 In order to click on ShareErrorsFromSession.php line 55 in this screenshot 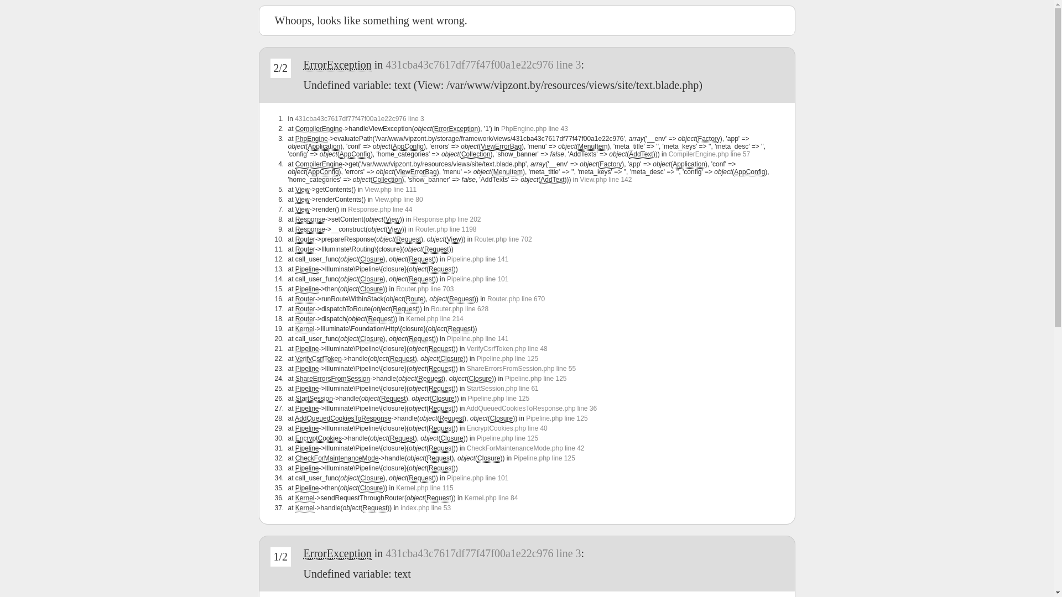, I will do `click(521, 369)`.